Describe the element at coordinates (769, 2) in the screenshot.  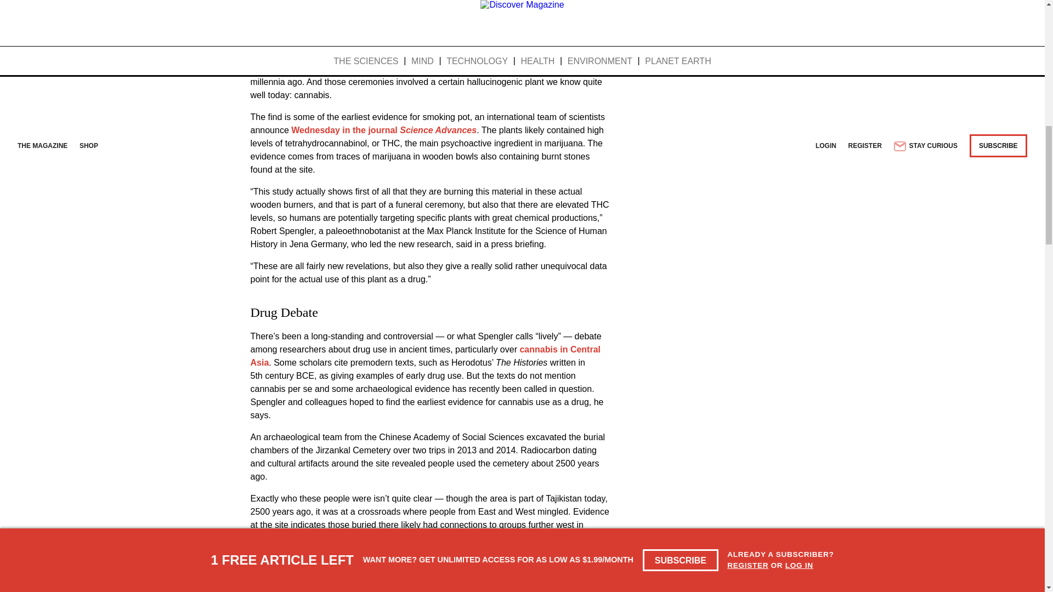
I see `SIGN UP` at that location.